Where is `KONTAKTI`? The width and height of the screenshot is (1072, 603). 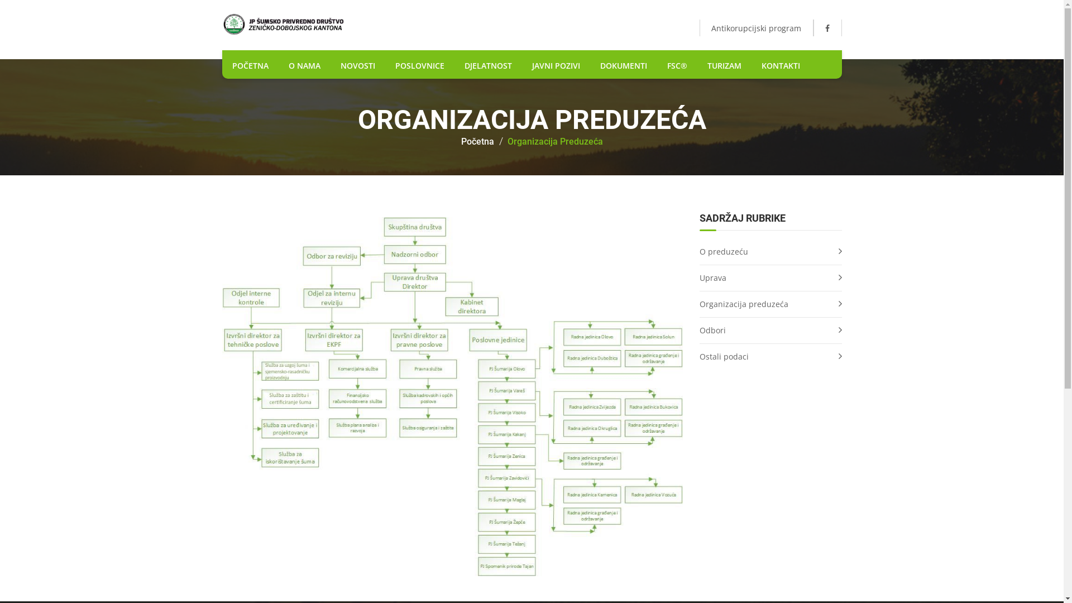
KONTAKTI is located at coordinates (781, 66).